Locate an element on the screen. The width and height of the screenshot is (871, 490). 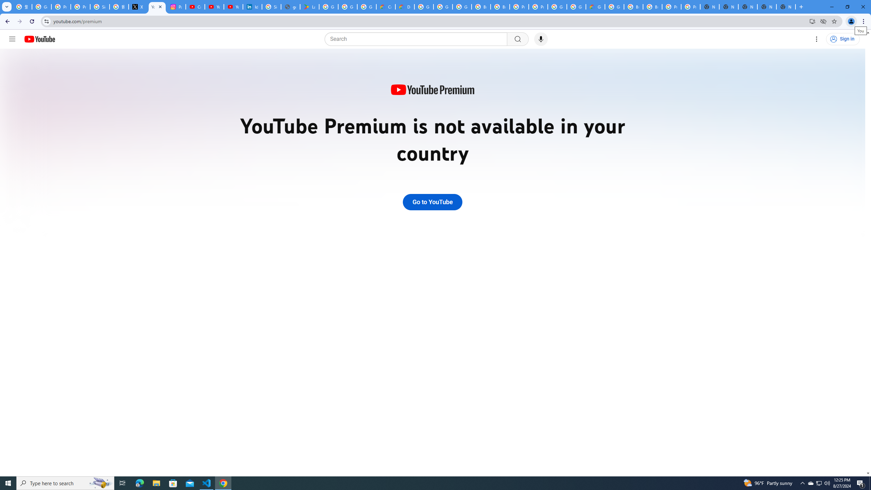
Google Cloud Estimate Summary is located at coordinates (595, 7).